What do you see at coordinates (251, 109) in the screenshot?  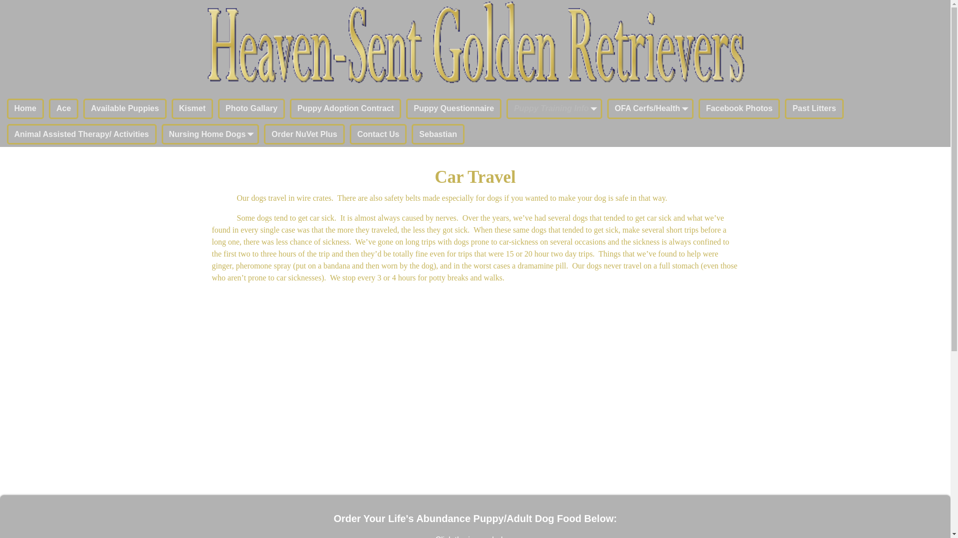 I see `Photo Gallary` at bounding box center [251, 109].